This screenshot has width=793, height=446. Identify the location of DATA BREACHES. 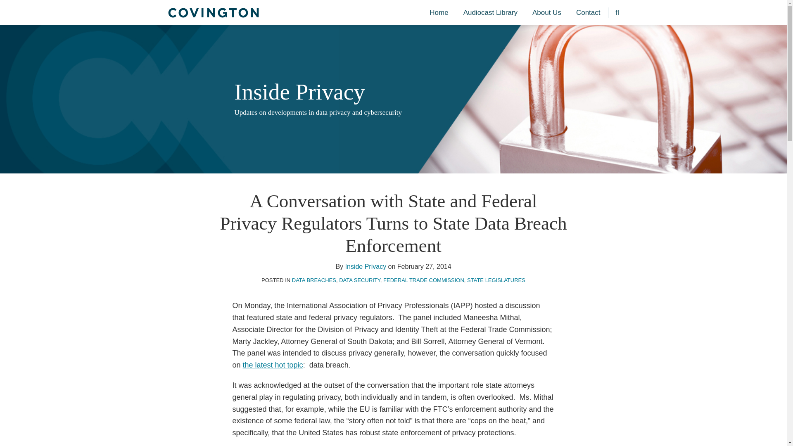
(314, 280).